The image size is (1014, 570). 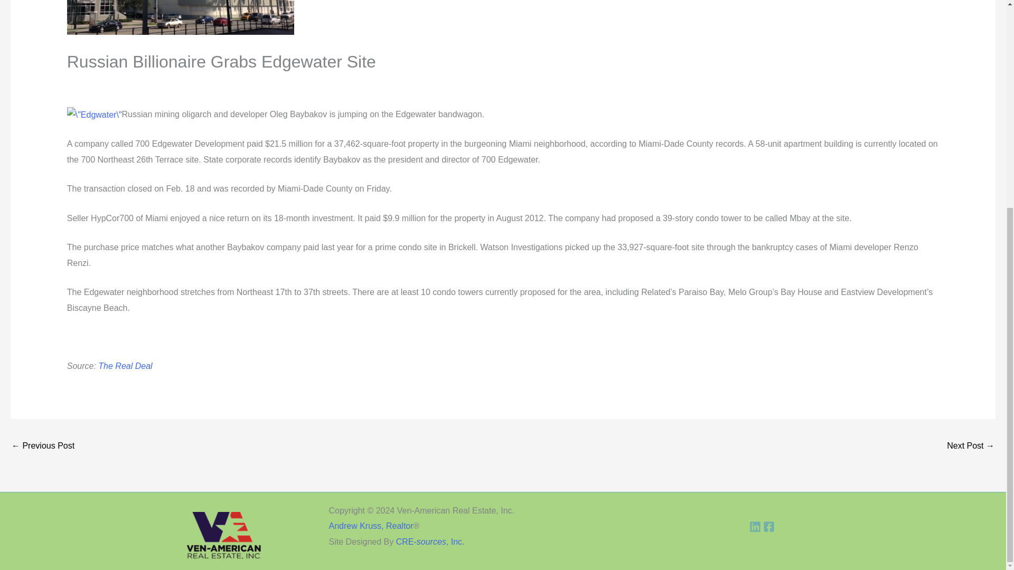 I want to click on LAND, so click(x=220, y=83).